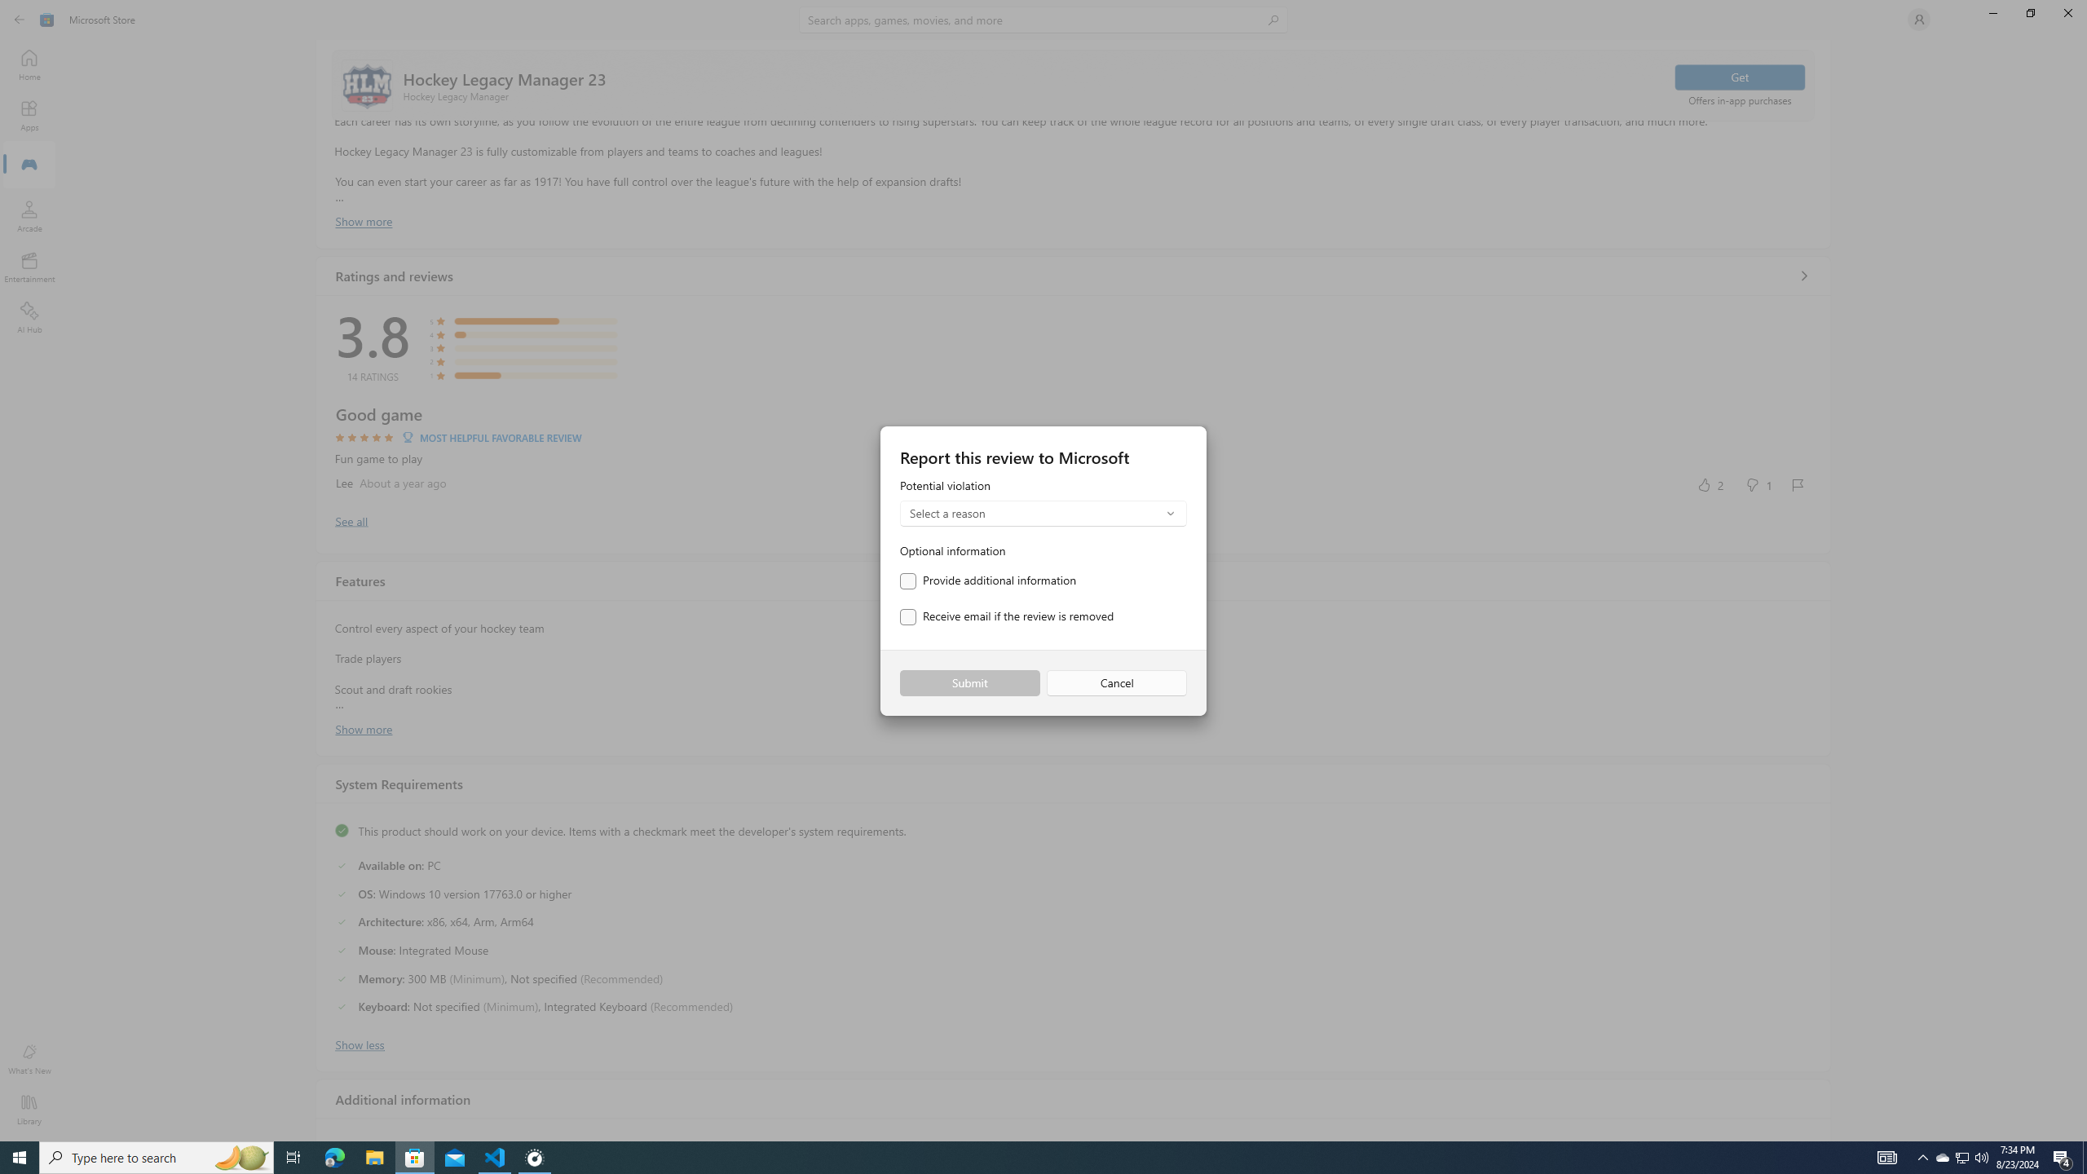 Image resolution: width=2087 pixels, height=1174 pixels. Describe the element at coordinates (2030, 13) in the screenshot. I see `Restore Microsoft Store` at that location.